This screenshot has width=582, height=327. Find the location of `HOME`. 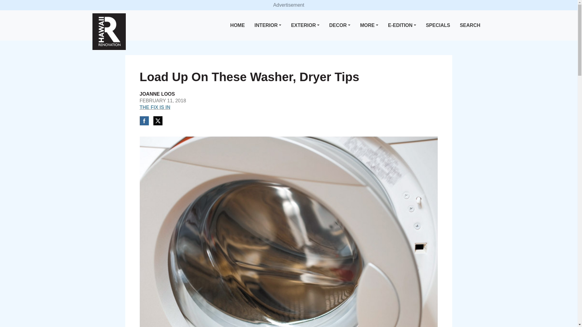

HOME is located at coordinates (238, 25).